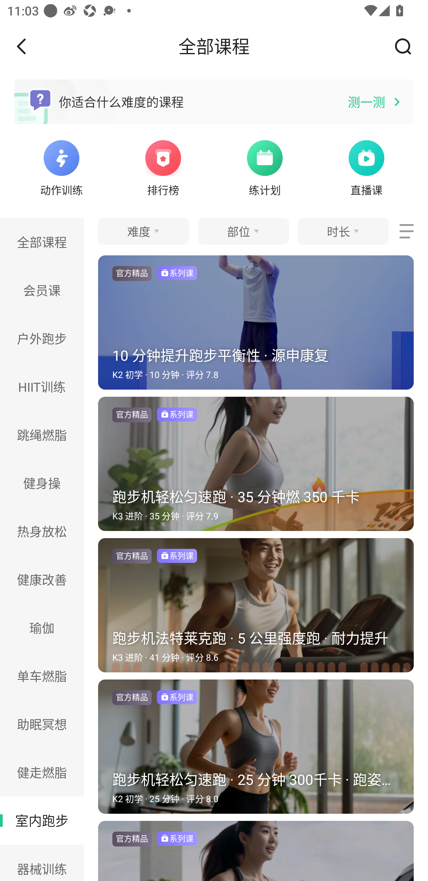 The image size is (428, 881). What do you see at coordinates (143, 231) in the screenshot?
I see `难度` at bounding box center [143, 231].